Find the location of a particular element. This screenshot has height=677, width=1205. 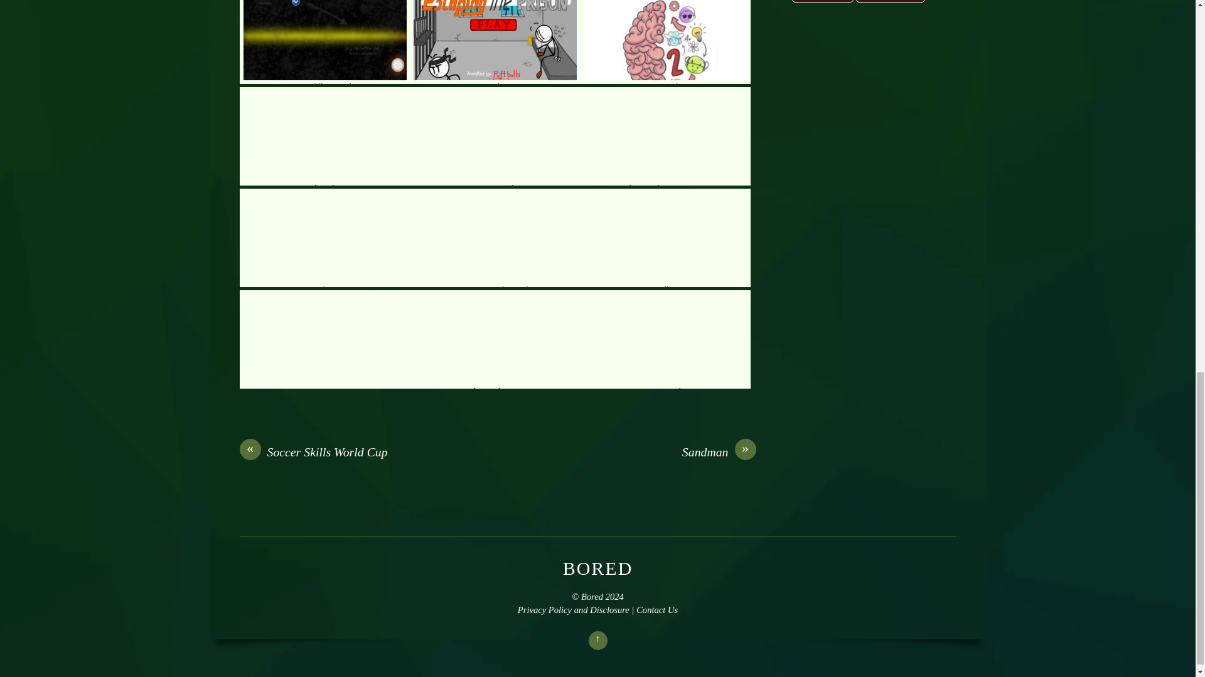

Seedling is located at coordinates (665, 238).